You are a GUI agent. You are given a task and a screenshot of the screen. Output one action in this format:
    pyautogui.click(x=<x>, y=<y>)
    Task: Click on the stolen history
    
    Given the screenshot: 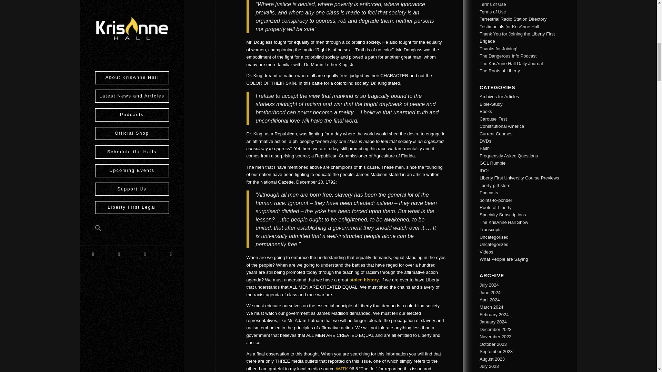 What is the action you would take?
    pyautogui.click(x=364, y=280)
    